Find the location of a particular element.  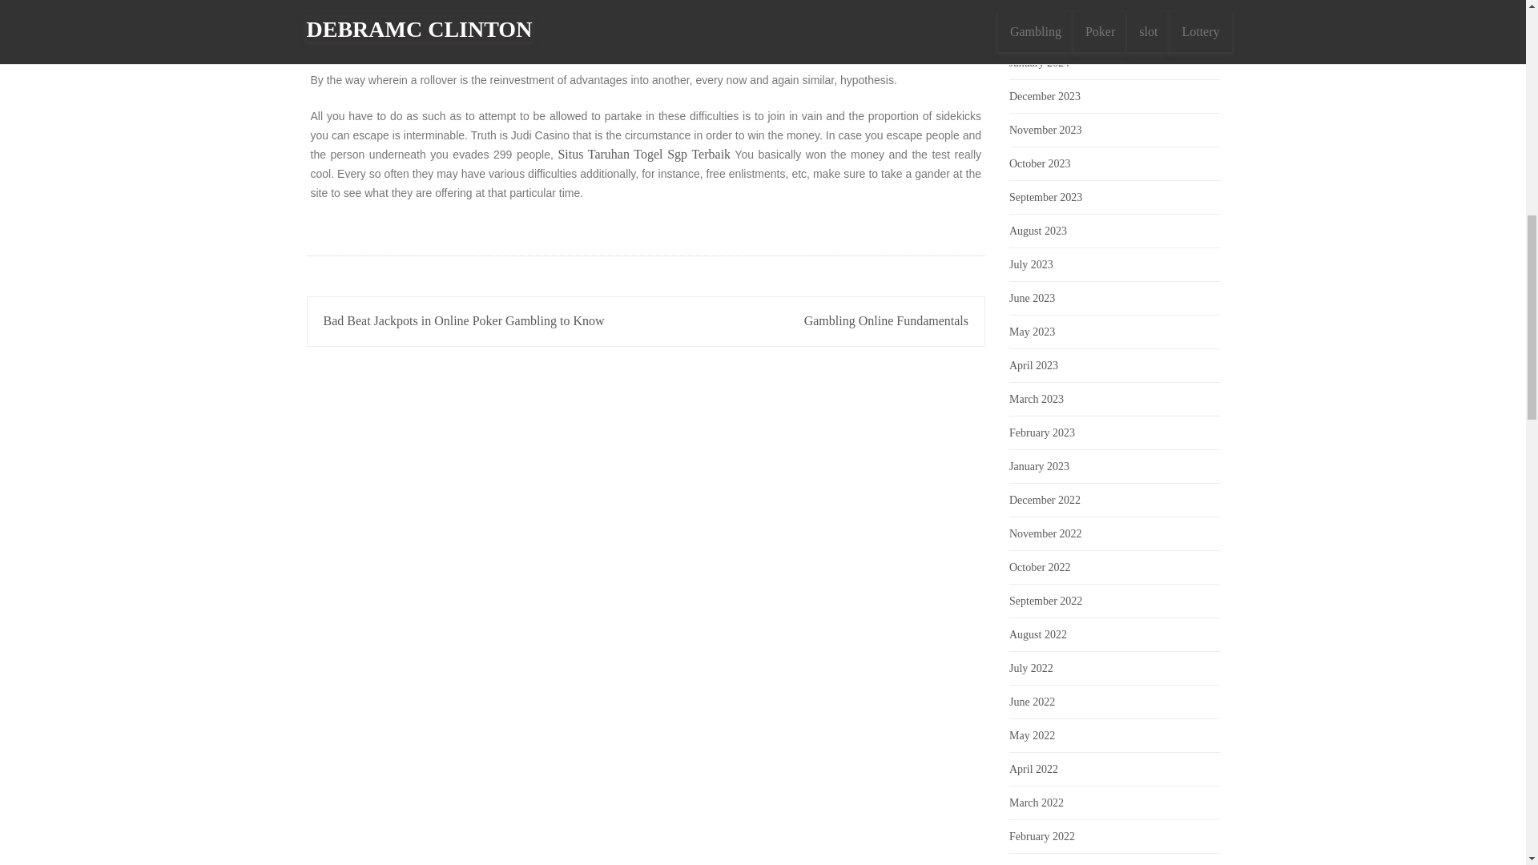

Bad Beat Jackpots in Online Poker Gambling to Know is located at coordinates (463, 320).